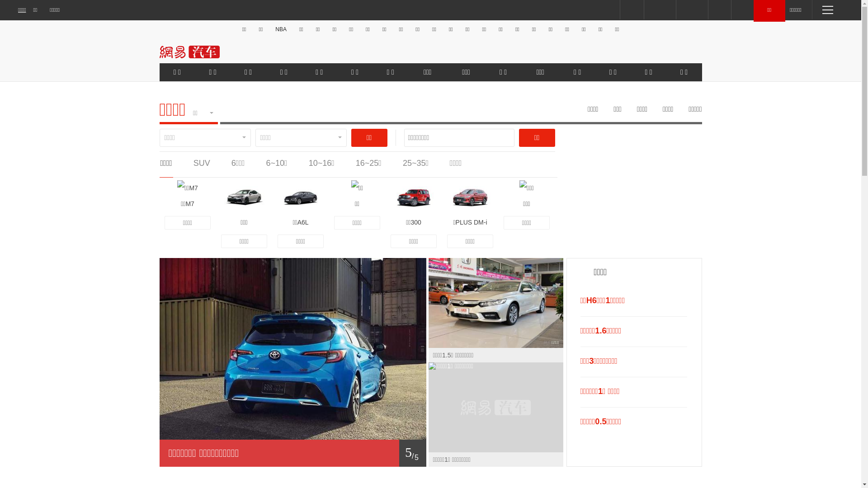 This screenshot has height=488, width=868. What do you see at coordinates (292, 453) in the screenshot?
I see `1/ 5` at bounding box center [292, 453].